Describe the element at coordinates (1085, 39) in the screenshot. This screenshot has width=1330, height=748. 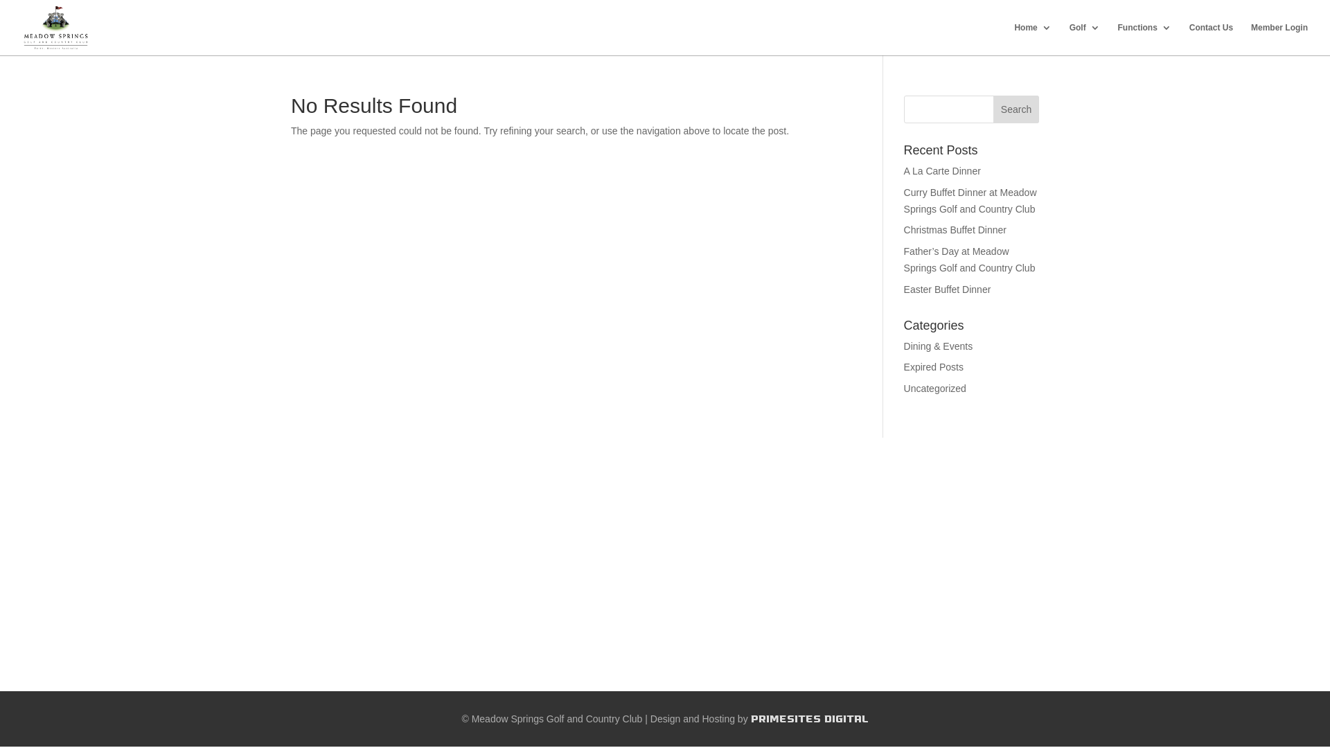
I see `Golf` at that location.